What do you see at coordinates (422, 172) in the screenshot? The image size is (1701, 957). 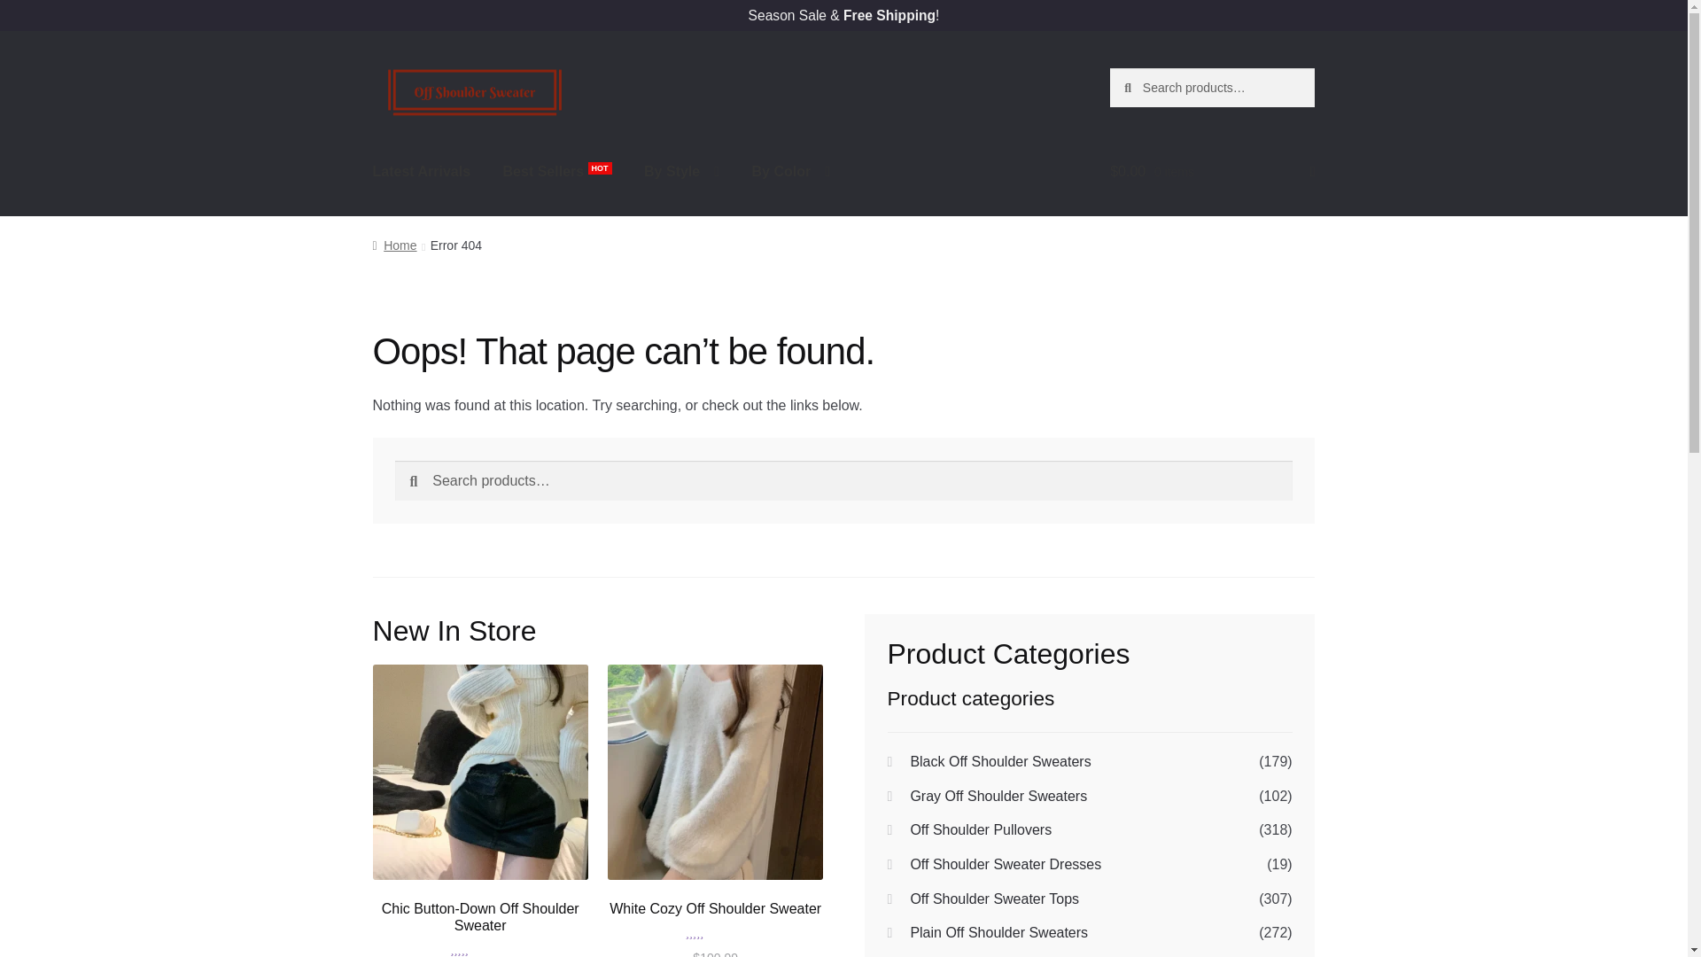 I see `Latest Arrivals` at bounding box center [422, 172].